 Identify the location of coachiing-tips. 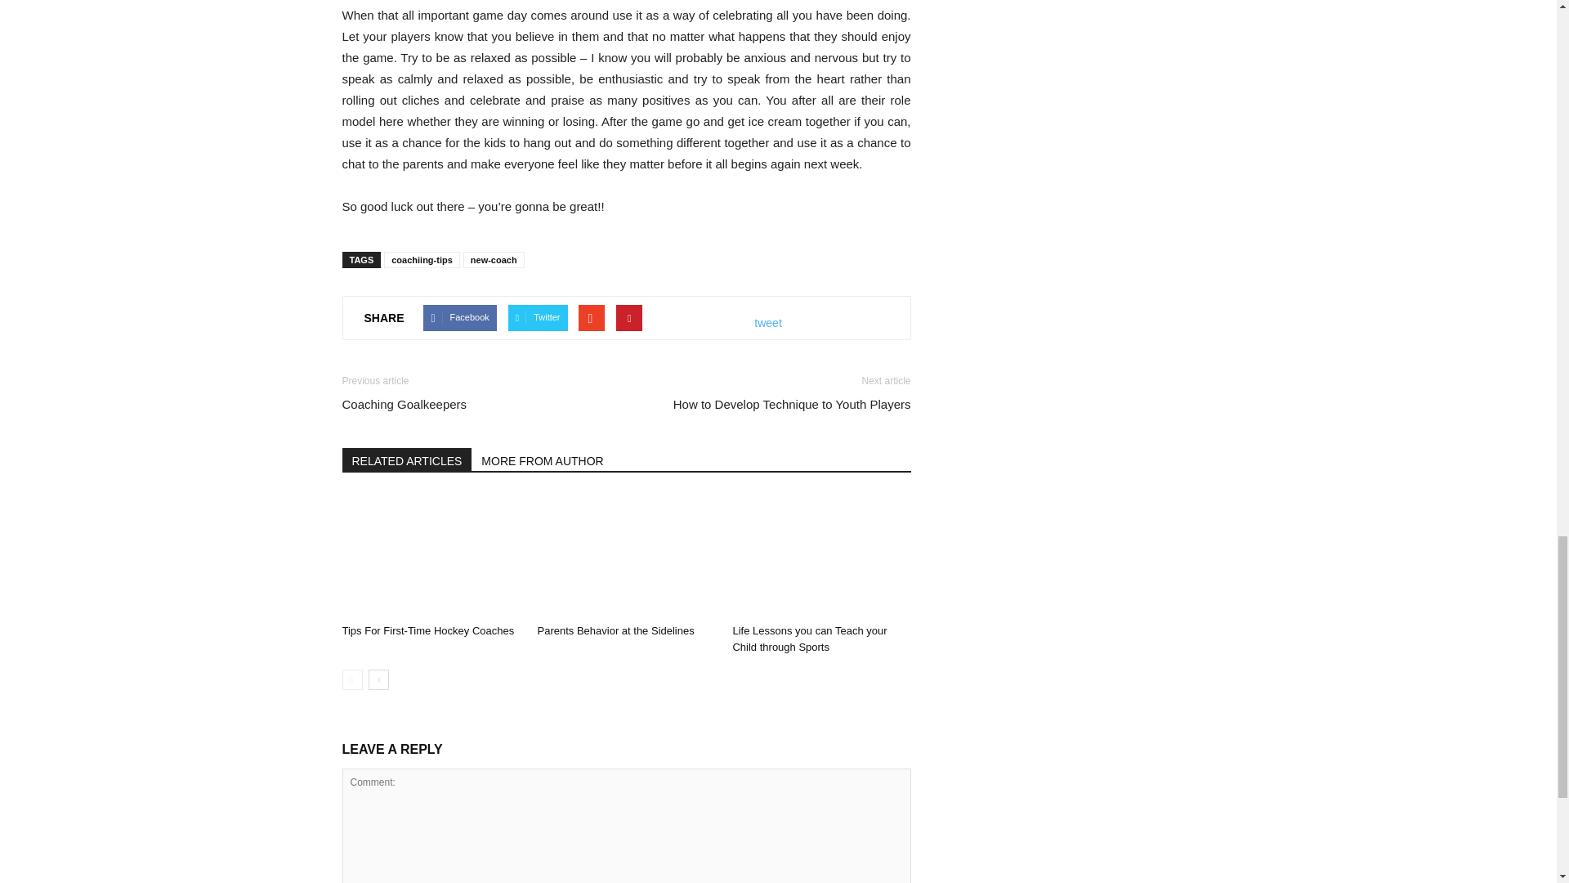
(422, 260).